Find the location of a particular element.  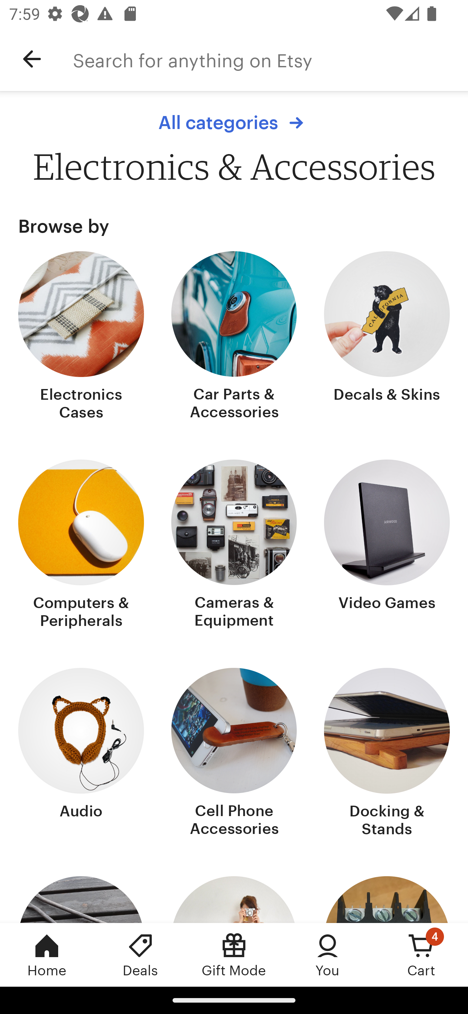

Video Games is located at coordinates (387, 545).